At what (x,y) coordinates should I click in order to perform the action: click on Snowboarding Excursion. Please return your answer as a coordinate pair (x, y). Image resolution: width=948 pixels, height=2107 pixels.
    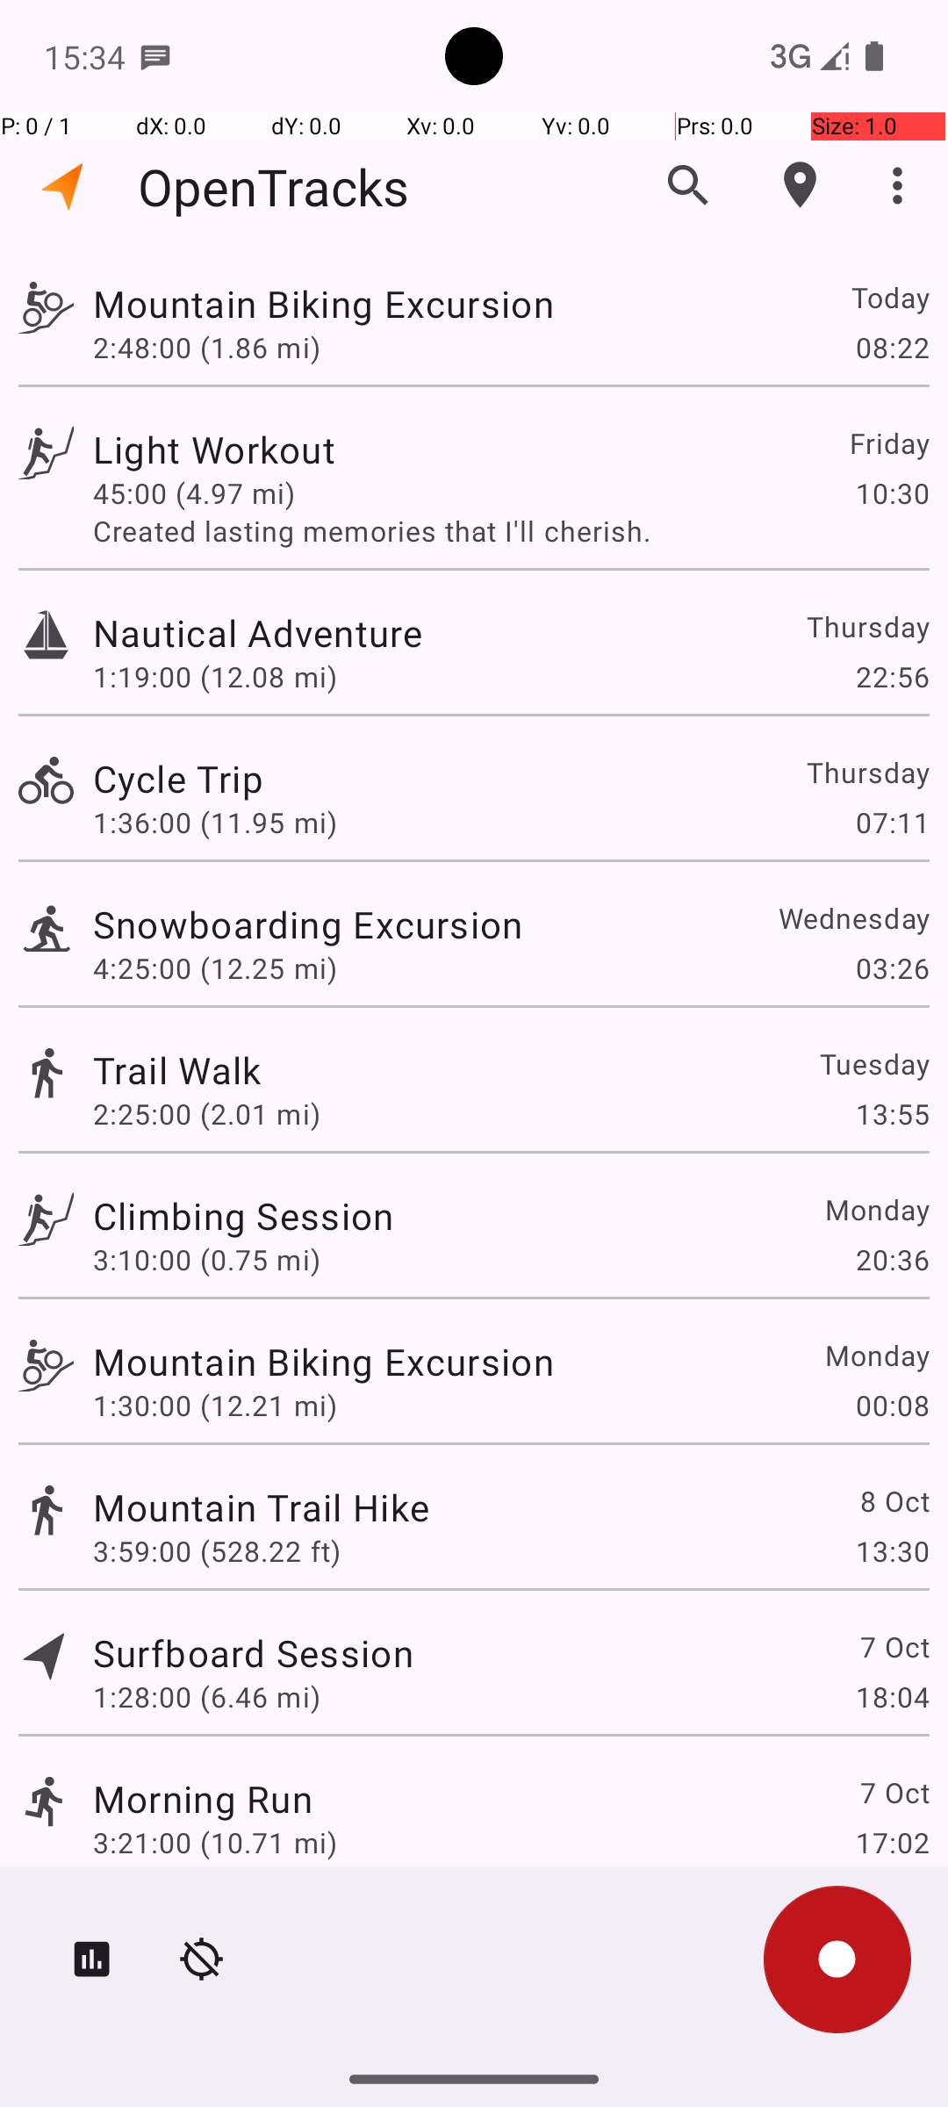
    Looking at the image, I should click on (308, 924).